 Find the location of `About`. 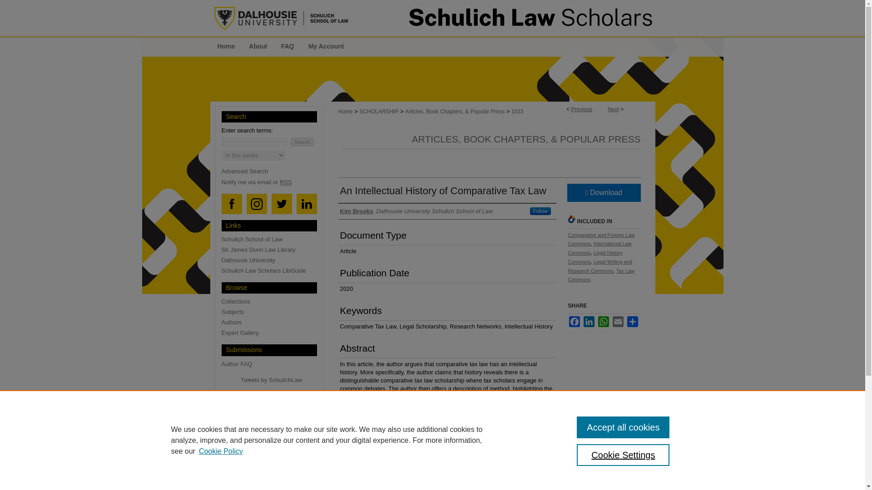

About is located at coordinates (258, 46).